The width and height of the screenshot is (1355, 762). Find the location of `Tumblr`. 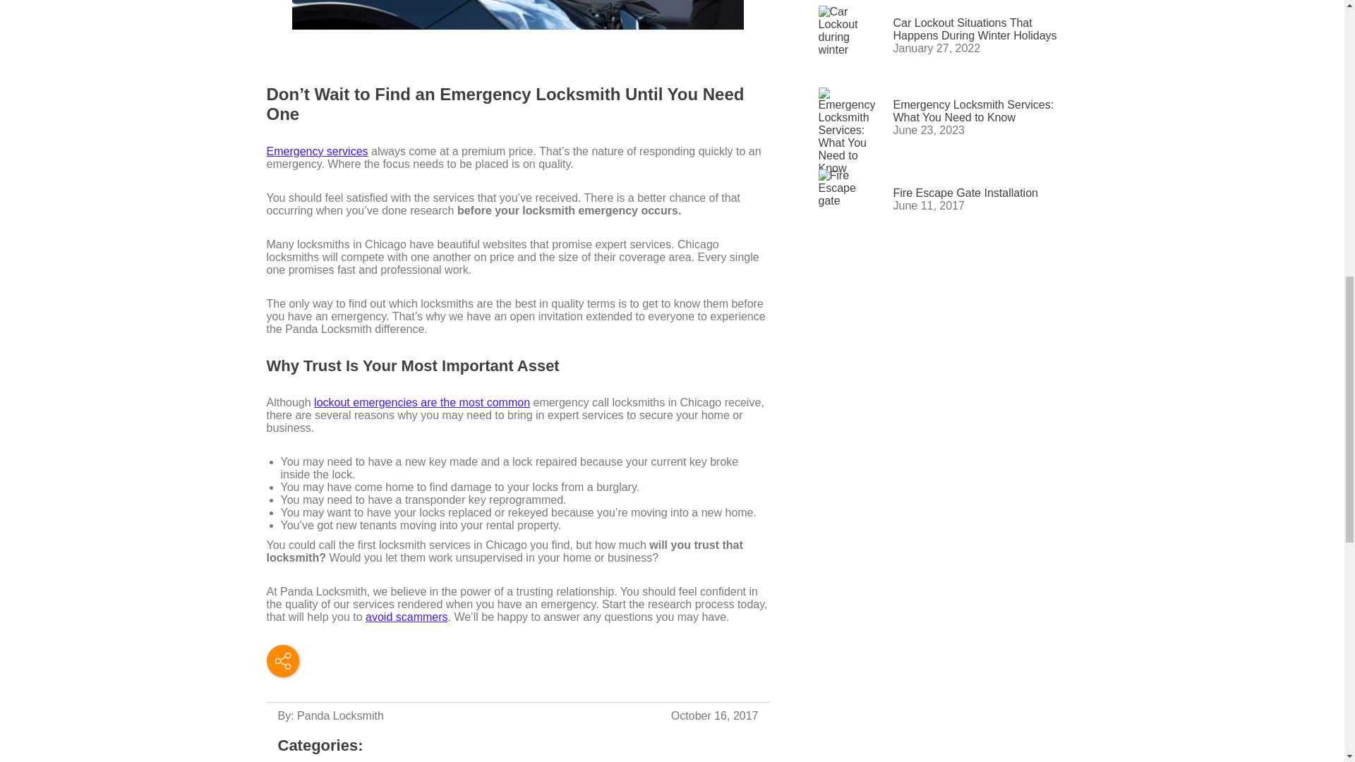

Tumblr is located at coordinates (257, 660).